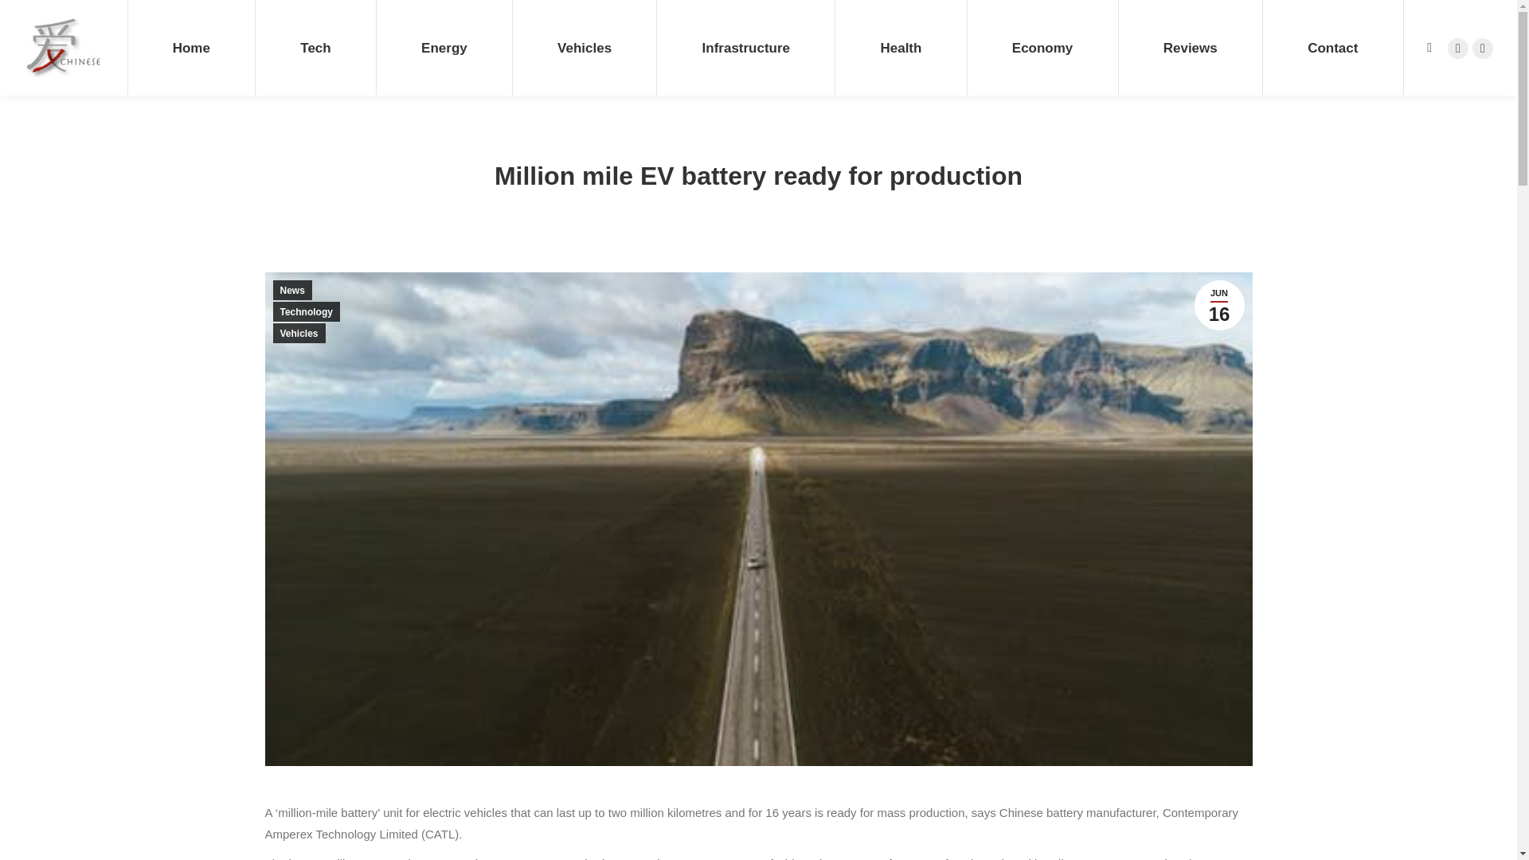 The width and height of the screenshot is (1529, 860). What do you see at coordinates (1218, 305) in the screenshot?
I see `12:45 pm` at bounding box center [1218, 305].